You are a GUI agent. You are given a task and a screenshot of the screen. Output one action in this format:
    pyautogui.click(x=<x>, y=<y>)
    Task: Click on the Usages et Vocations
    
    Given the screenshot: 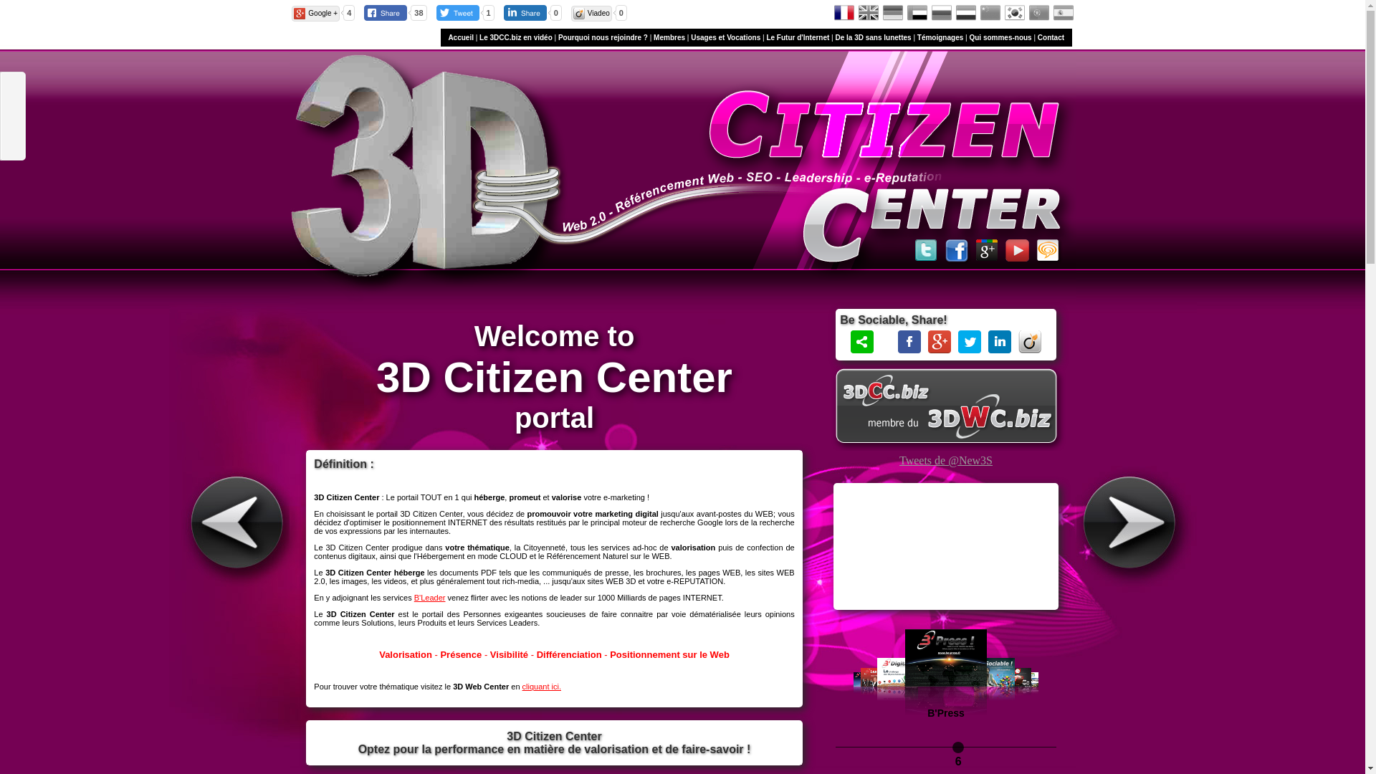 What is the action you would take?
    pyautogui.click(x=725, y=37)
    